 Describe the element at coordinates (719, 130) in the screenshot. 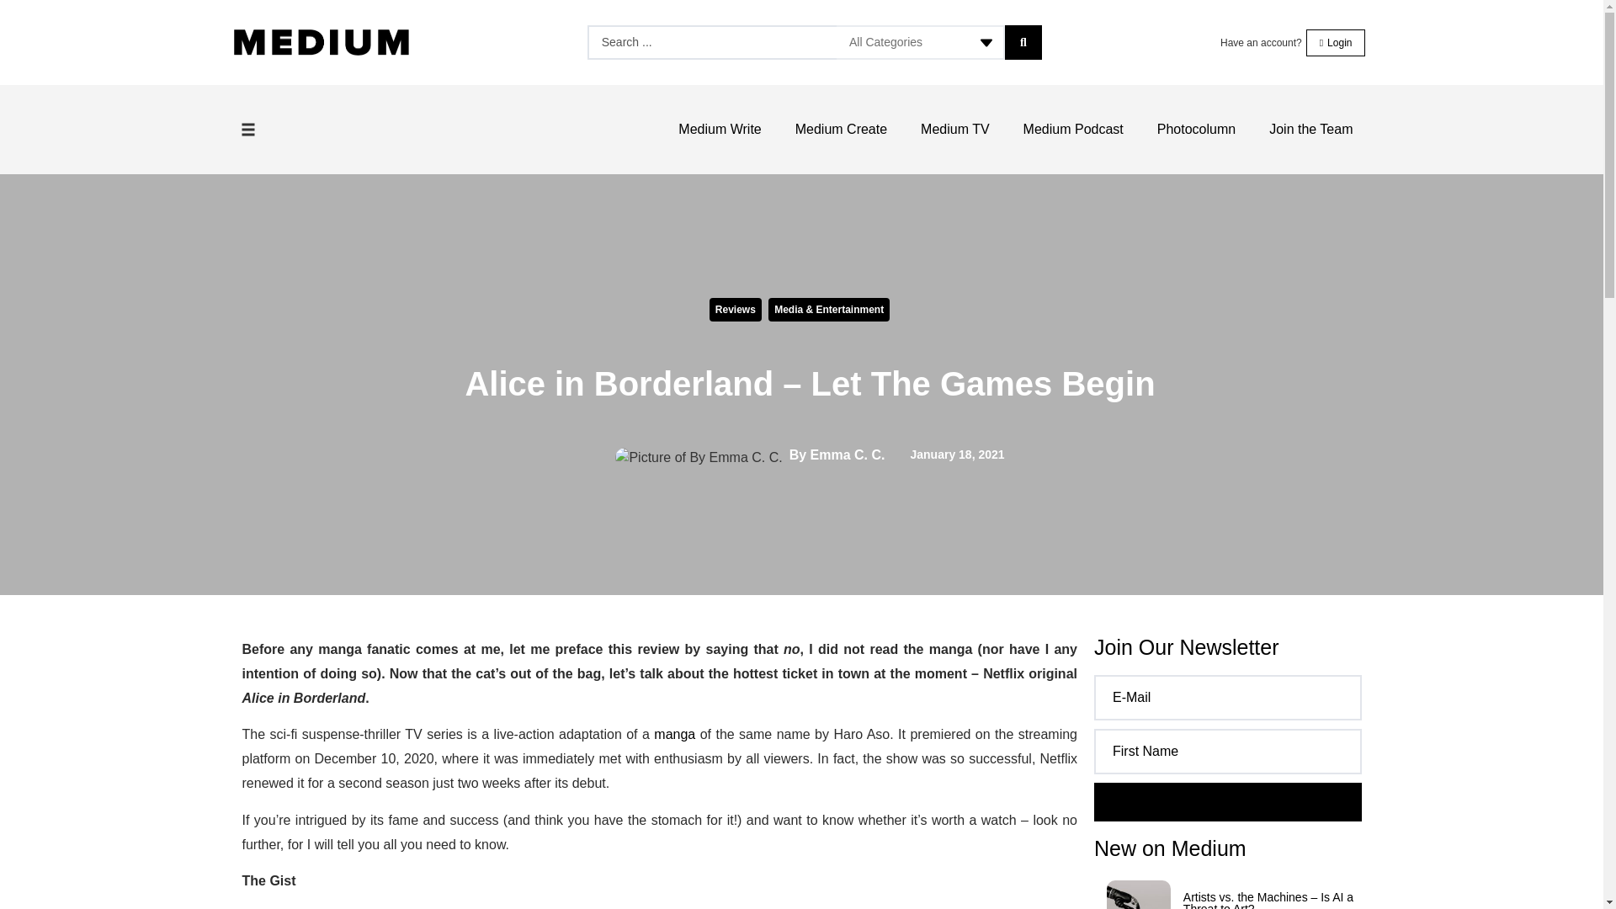

I see `Medium Write` at that location.